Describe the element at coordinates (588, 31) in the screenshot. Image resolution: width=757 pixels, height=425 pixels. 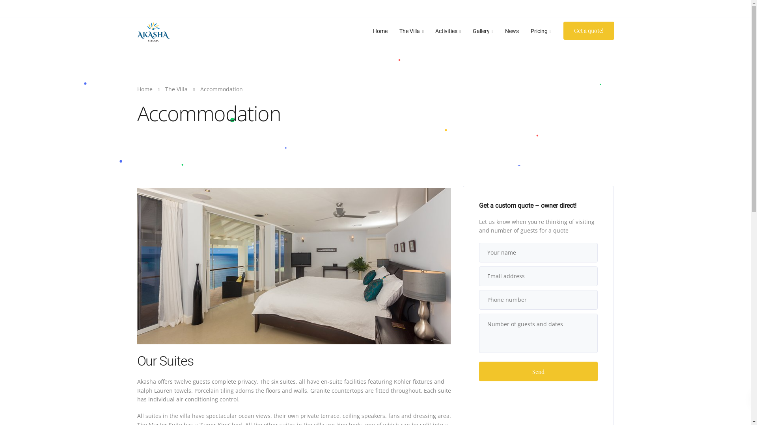
I see `Get a quote!` at that location.